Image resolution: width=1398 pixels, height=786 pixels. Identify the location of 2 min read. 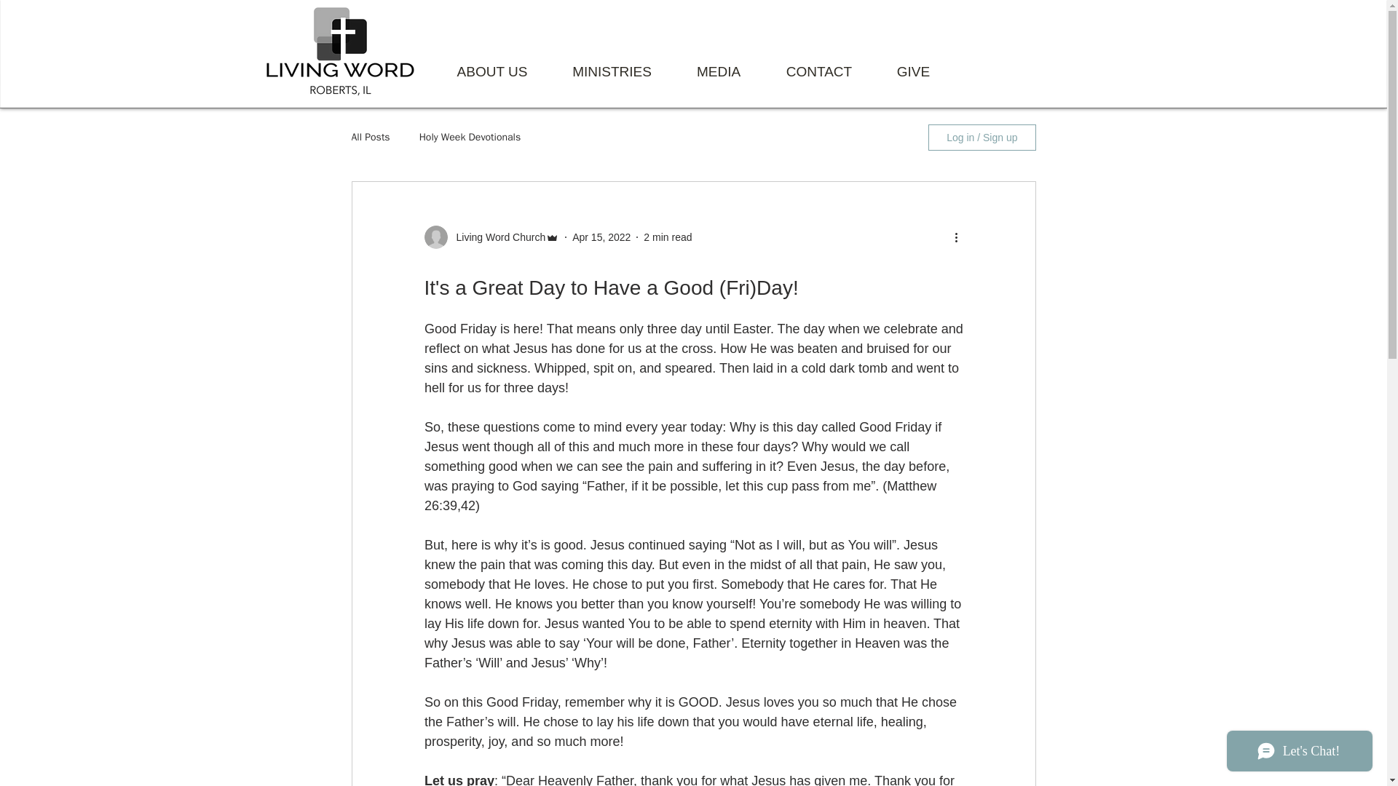
(667, 237).